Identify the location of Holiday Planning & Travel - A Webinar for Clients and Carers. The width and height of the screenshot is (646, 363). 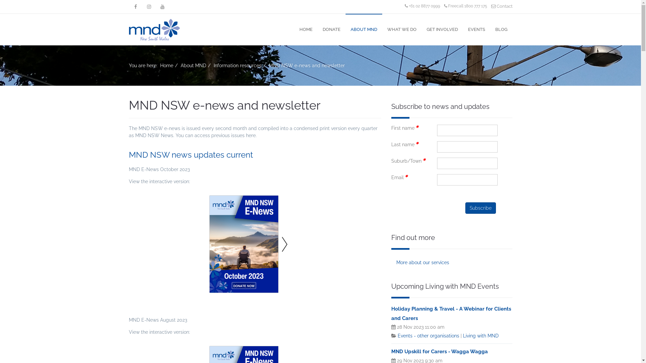
(451, 314).